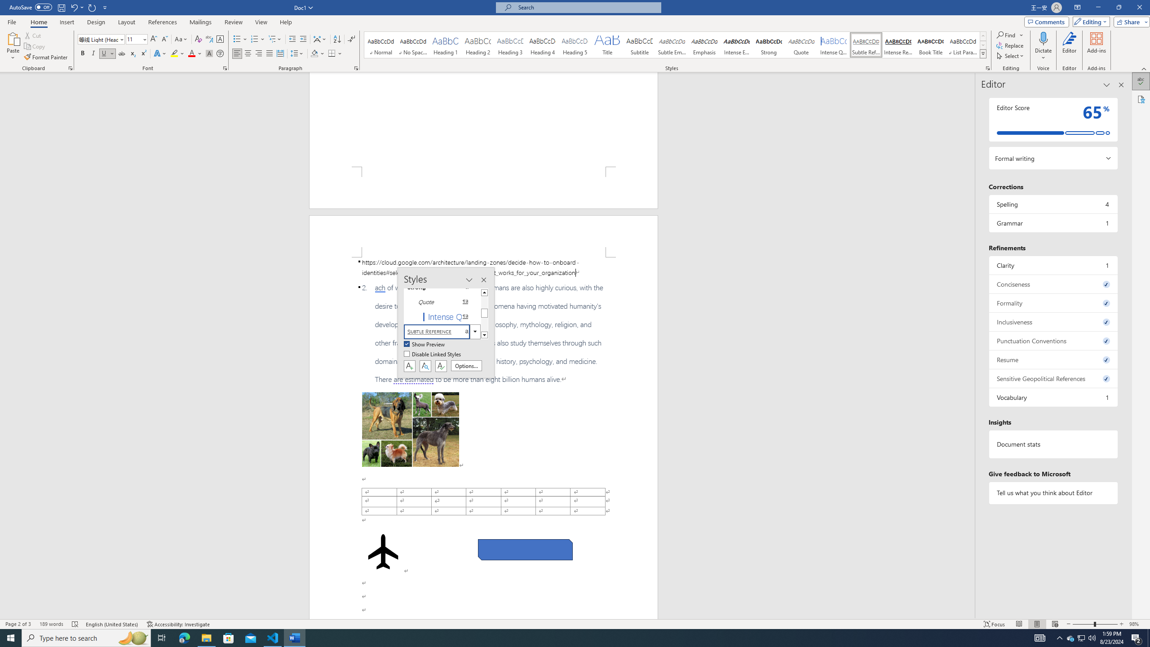  What do you see at coordinates (525, 550) in the screenshot?
I see `Rectangle: Diagonal Corners Snipped 2` at bounding box center [525, 550].